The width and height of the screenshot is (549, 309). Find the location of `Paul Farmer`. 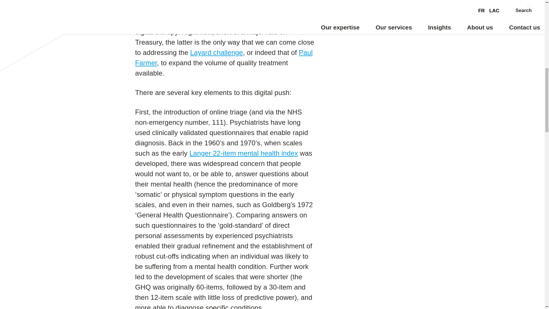

Paul Farmer is located at coordinates (224, 58).